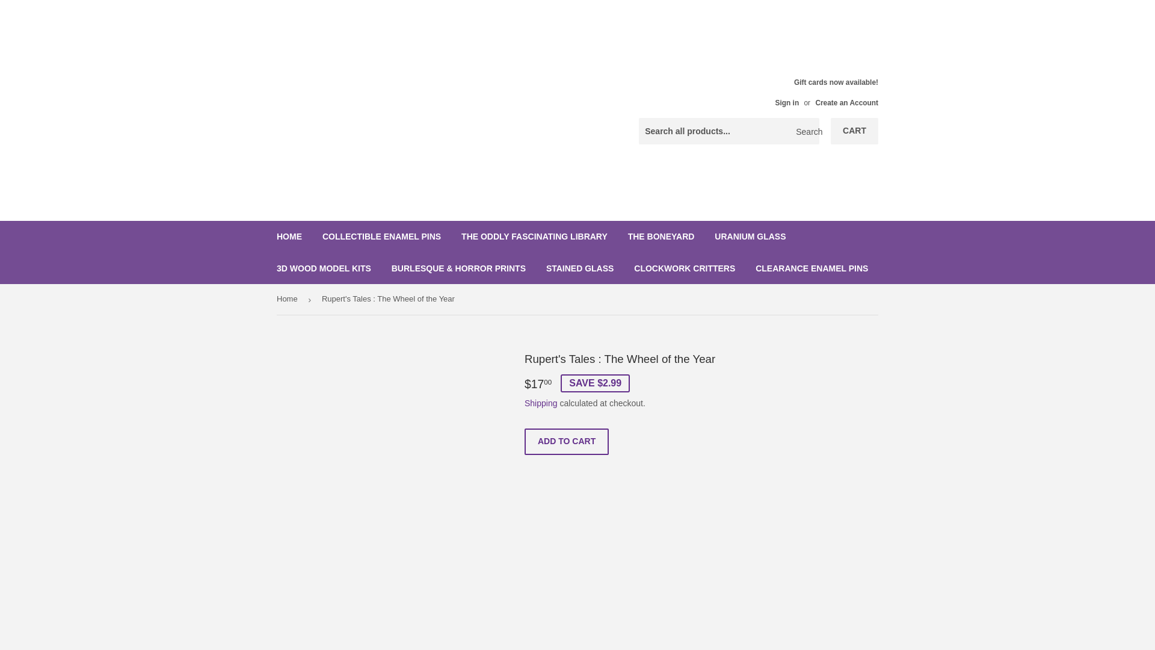 This screenshot has height=650, width=1155. I want to click on CLEARANCE ENAMEL PINS, so click(811, 268).